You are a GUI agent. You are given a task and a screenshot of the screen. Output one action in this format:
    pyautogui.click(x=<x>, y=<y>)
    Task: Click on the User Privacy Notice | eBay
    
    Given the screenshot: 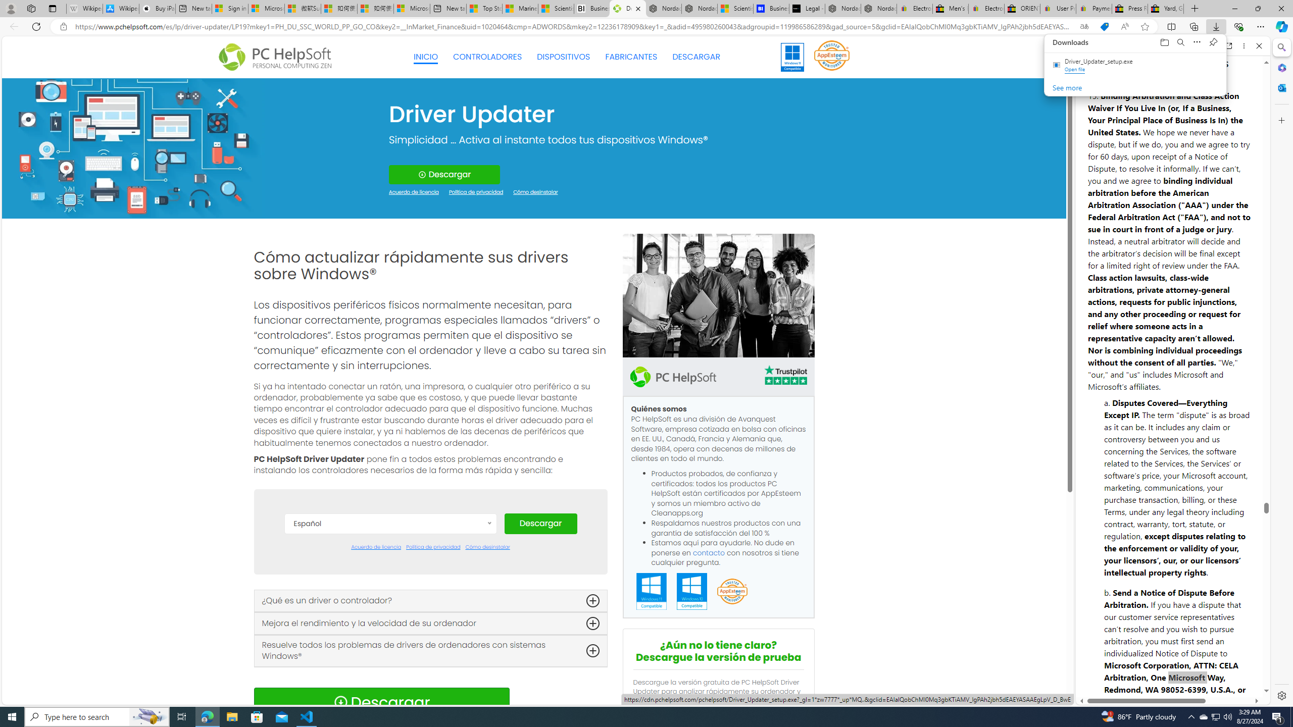 What is the action you would take?
    pyautogui.click(x=1058, y=9)
    